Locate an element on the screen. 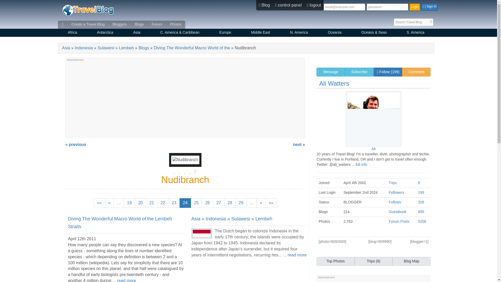 Image resolution: width=501 pixels, height=282 pixels. Blog is located at coordinates (264, 5).